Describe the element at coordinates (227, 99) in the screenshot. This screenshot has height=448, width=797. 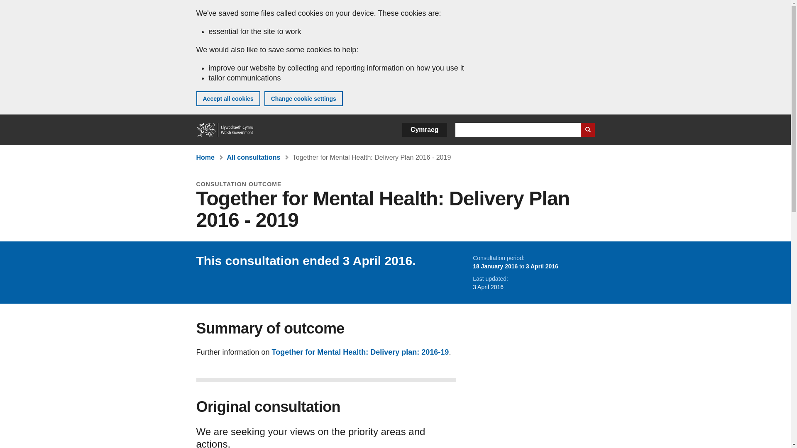
I see `Accept all cookies` at that location.